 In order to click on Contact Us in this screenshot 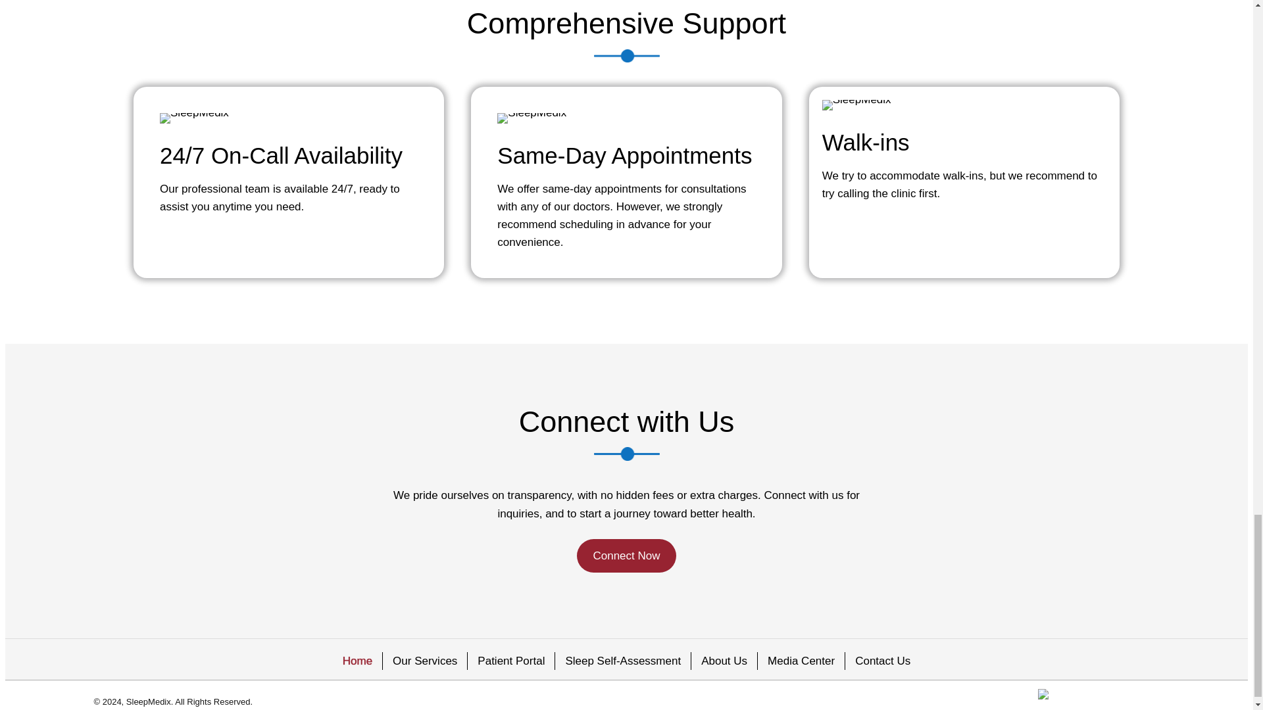, I will do `click(883, 661)`.